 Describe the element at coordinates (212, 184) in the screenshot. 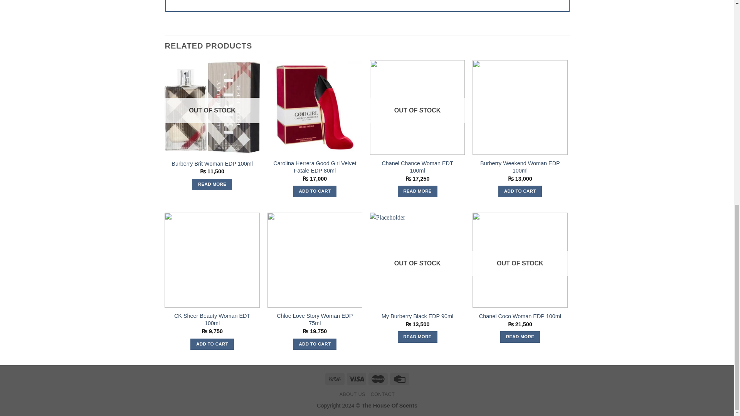

I see `READ MORE` at that location.